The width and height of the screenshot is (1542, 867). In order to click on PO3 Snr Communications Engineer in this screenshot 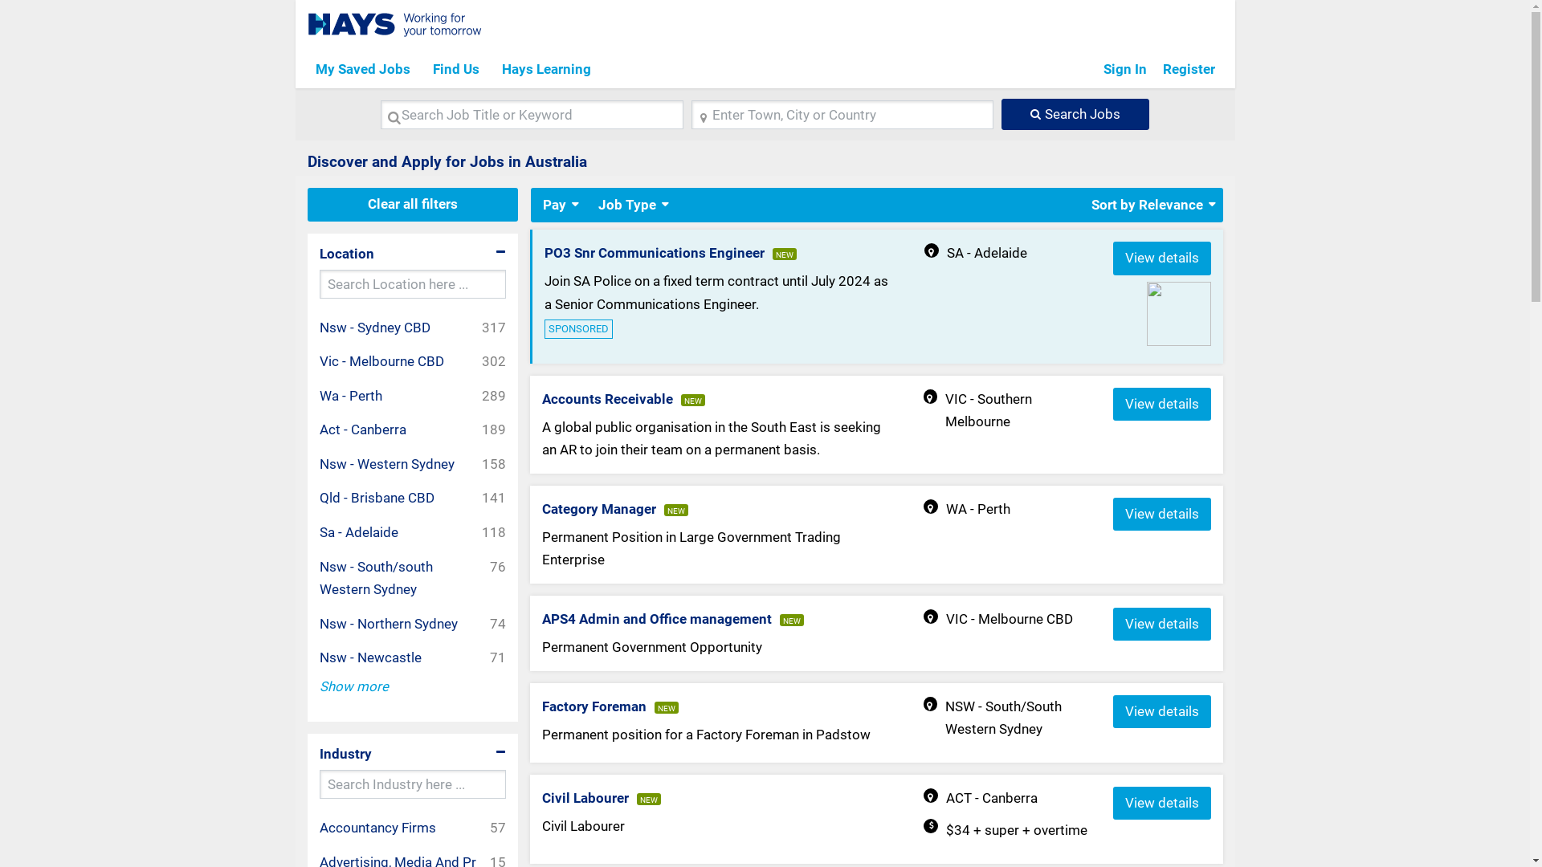, I will do `click(655, 253)`.